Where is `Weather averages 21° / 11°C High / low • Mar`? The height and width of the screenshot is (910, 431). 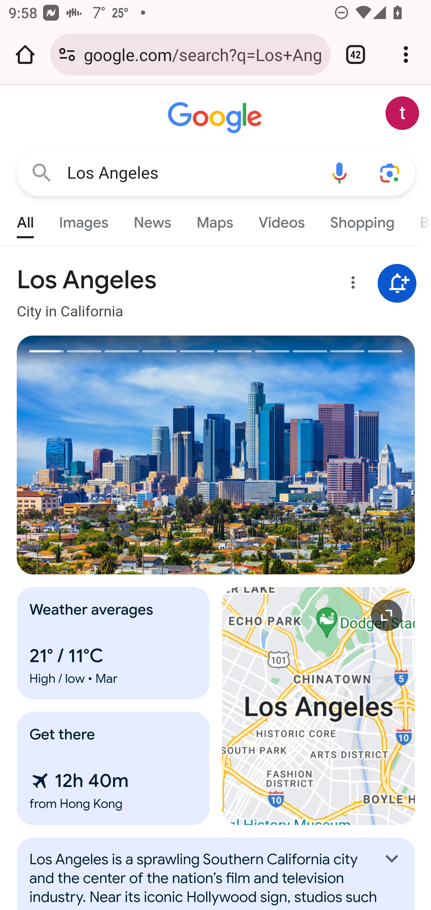
Weather averages 21° / 11°C High / low • Mar is located at coordinates (113, 643).